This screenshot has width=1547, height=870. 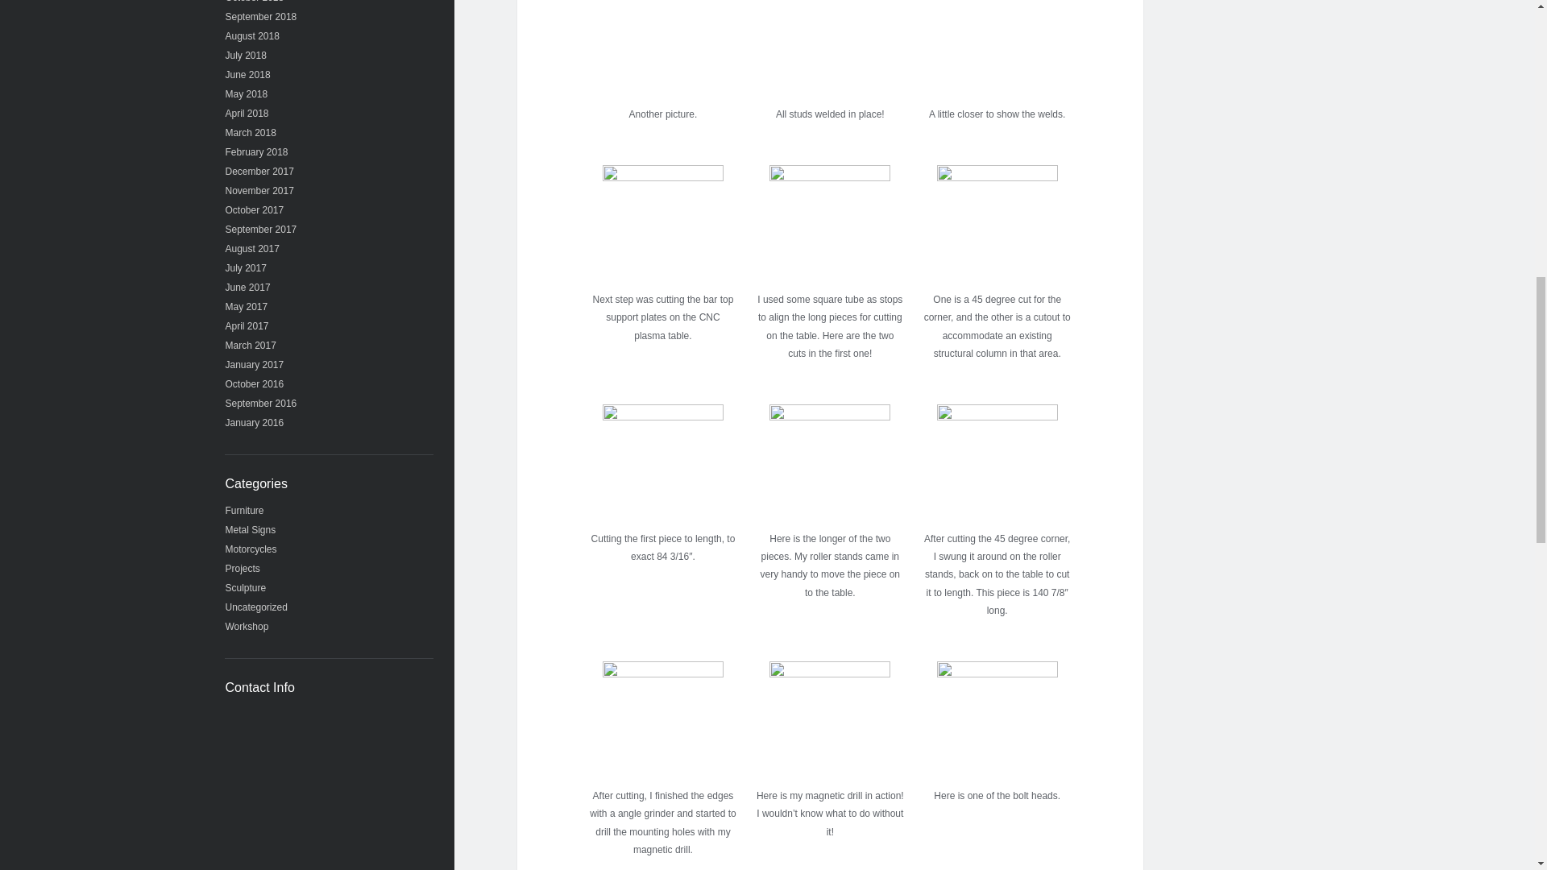 I want to click on March 2018, so click(x=251, y=132).